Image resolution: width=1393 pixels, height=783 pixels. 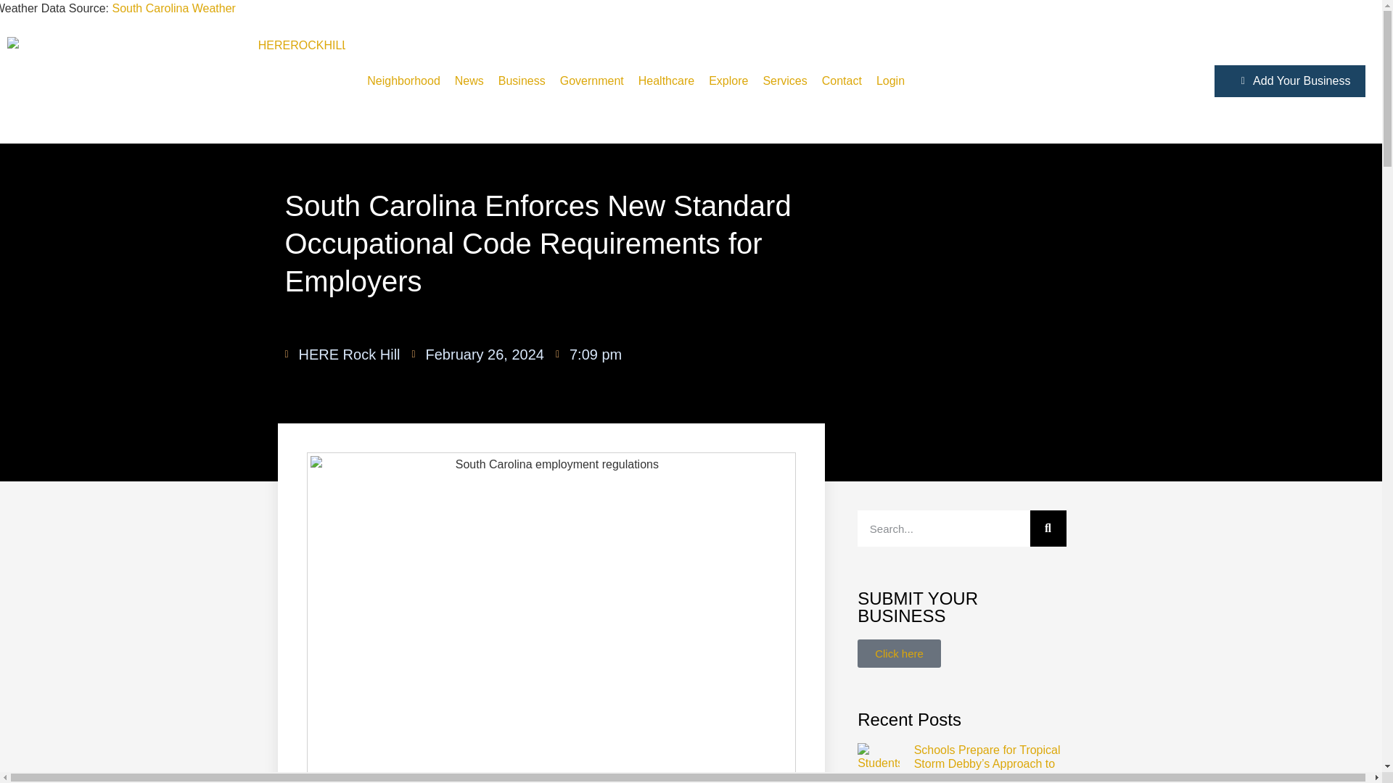 What do you see at coordinates (728, 81) in the screenshot?
I see `Explore` at bounding box center [728, 81].